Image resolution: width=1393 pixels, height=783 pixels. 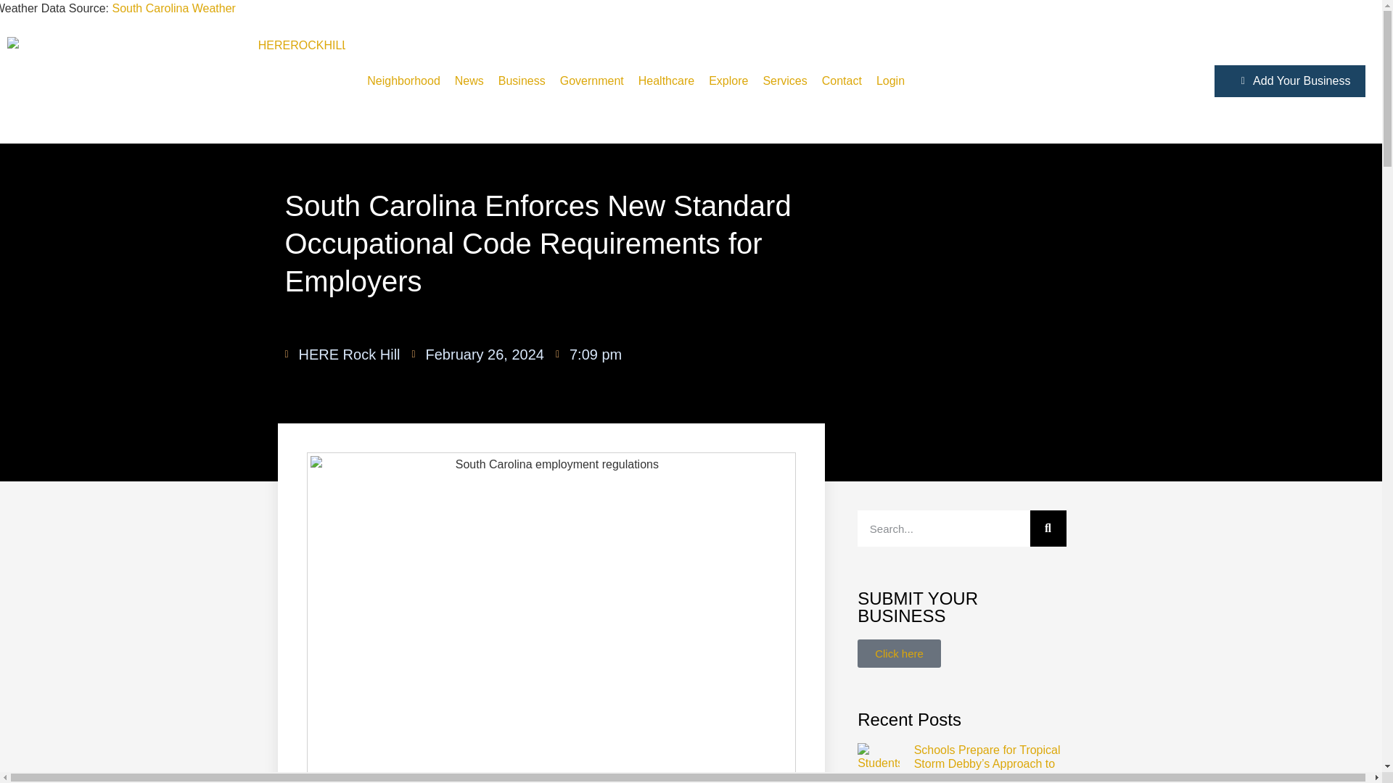 What do you see at coordinates (728, 81) in the screenshot?
I see `Explore` at bounding box center [728, 81].